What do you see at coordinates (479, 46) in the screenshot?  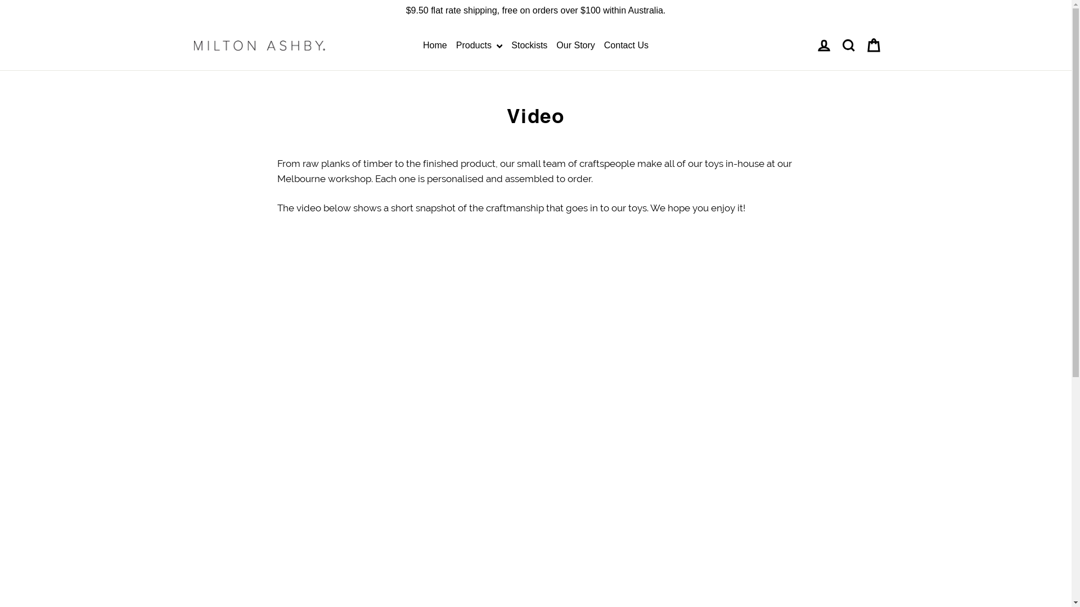 I see `Products` at bounding box center [479, 46].